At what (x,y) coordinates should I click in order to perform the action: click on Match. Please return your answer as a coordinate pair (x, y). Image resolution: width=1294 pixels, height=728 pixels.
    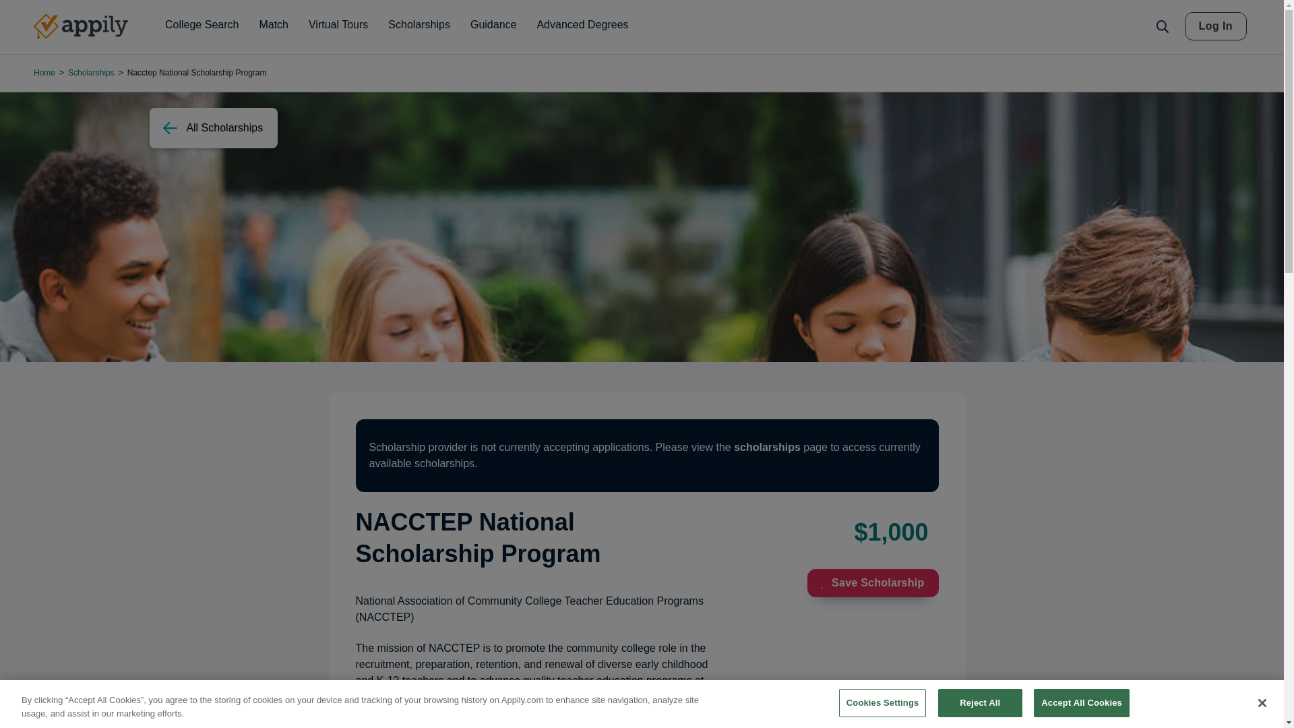
    Looking at the image, I should click on (274, 25).